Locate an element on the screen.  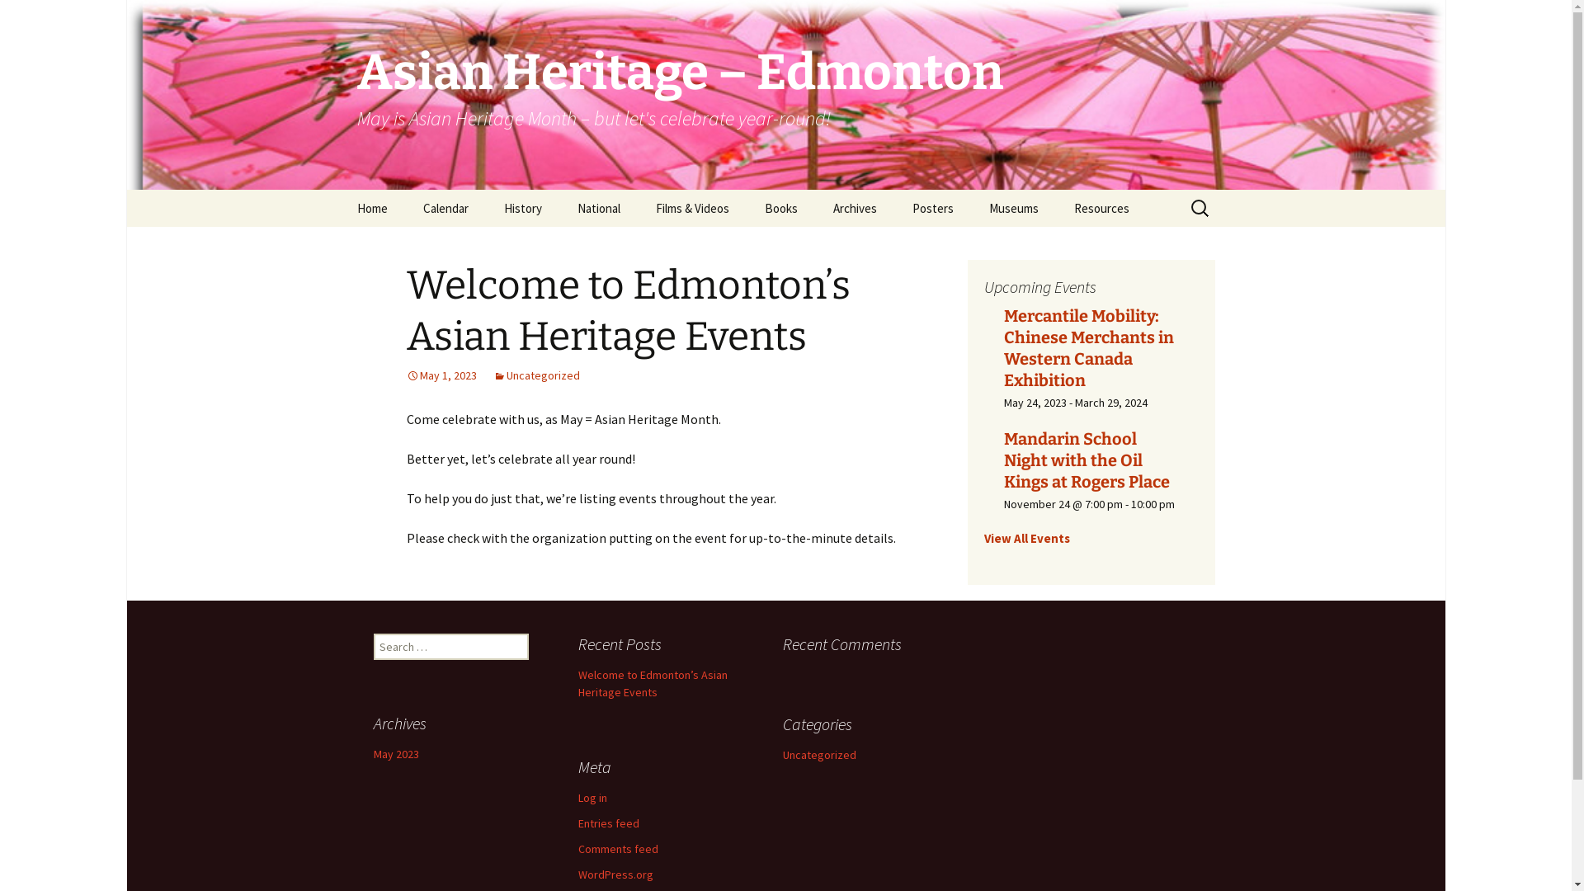
History is located at coordinates (522, 208).